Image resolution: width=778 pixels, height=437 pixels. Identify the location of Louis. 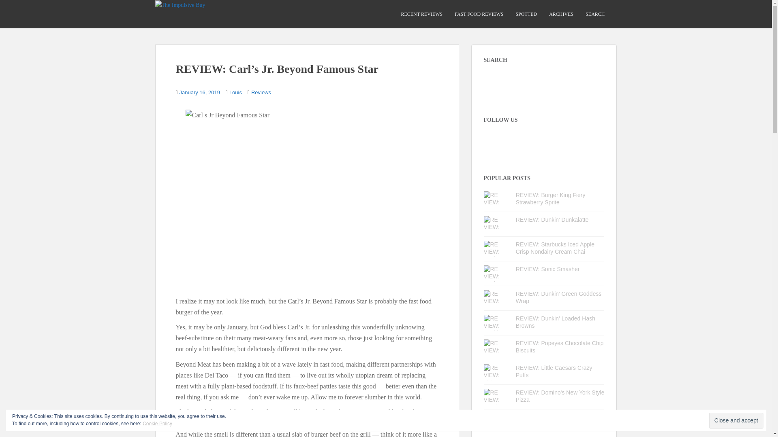
(236, 92).